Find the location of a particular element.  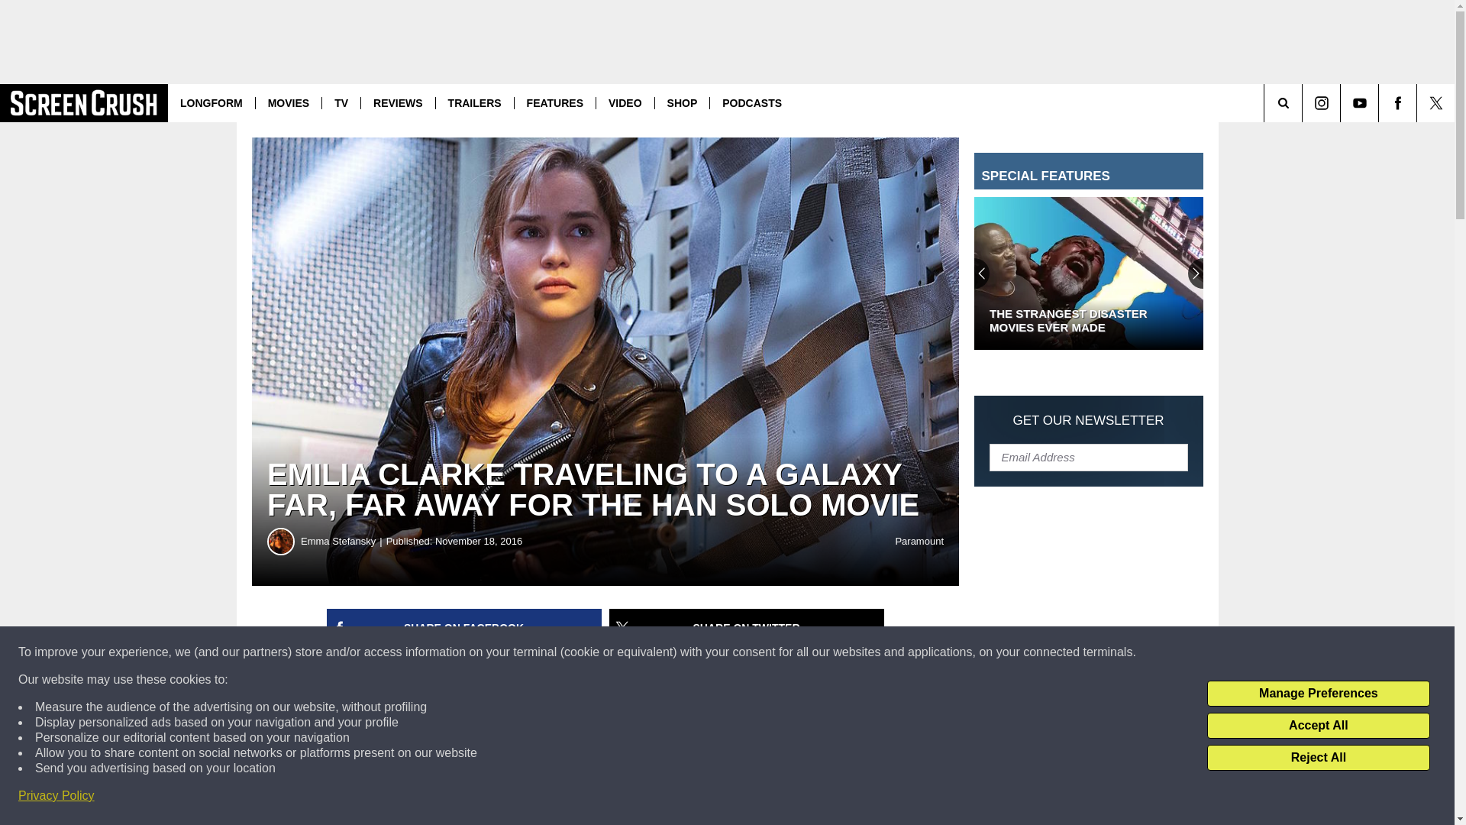

Share on Facebook is located at coordinates (464, 628).